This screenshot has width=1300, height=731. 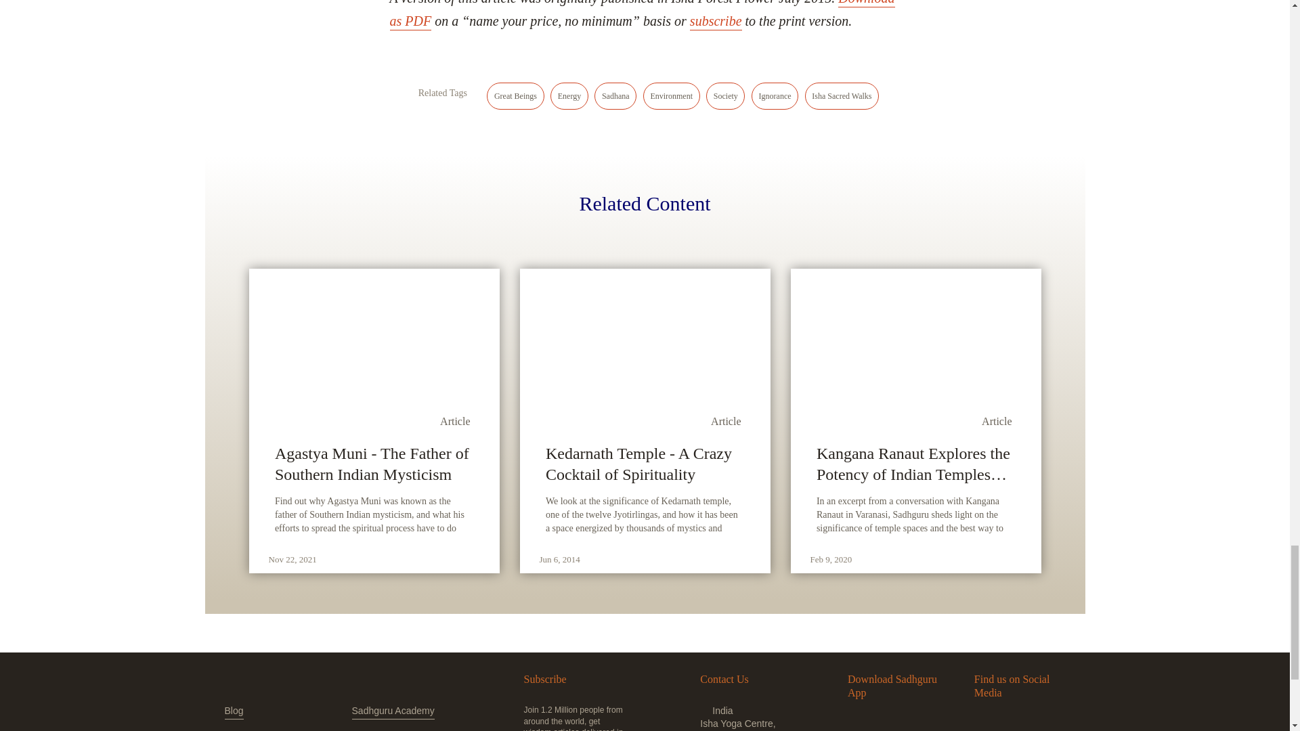 I want to click on Agastya Muni - The Father of Southern Indian Mysticism, so click(x=374, y=464).